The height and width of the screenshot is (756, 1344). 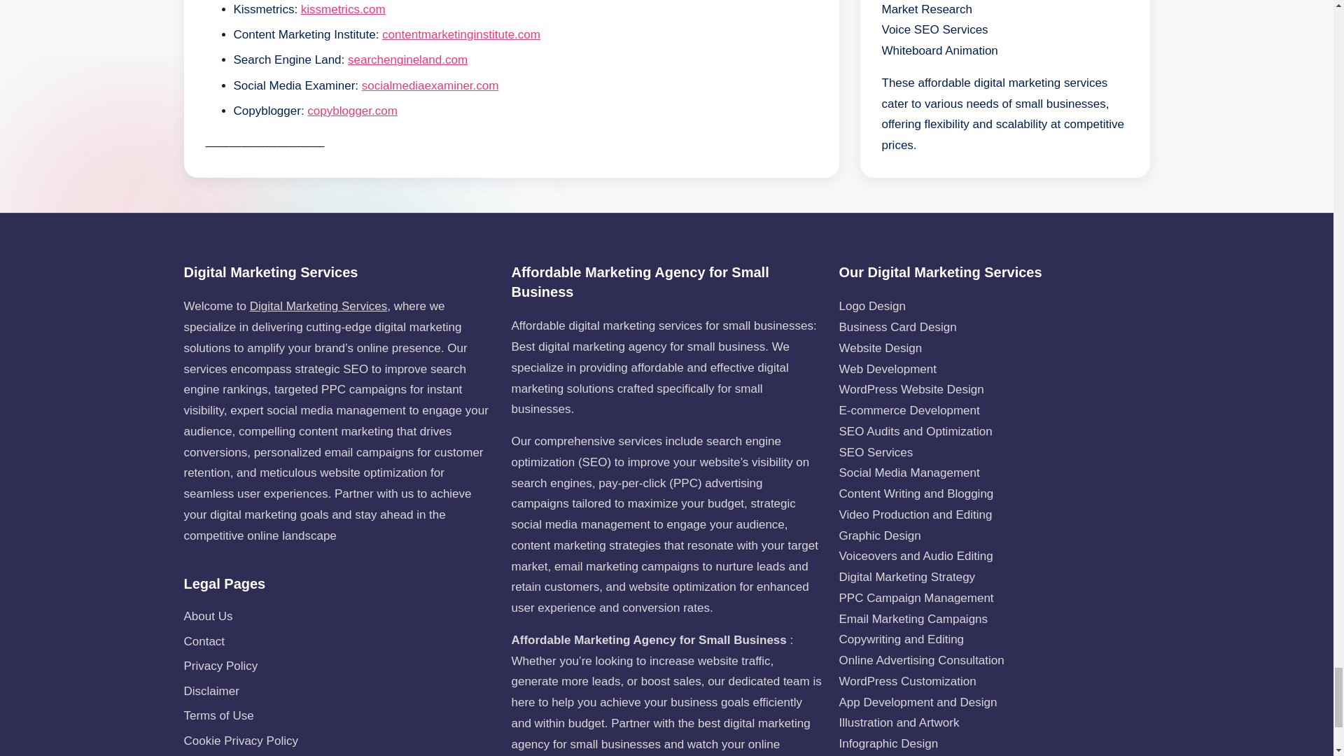 What do you see at coordinates (211, 691) in the screenshot?
I see `Disclaimer` at bounding box center [211, 691].